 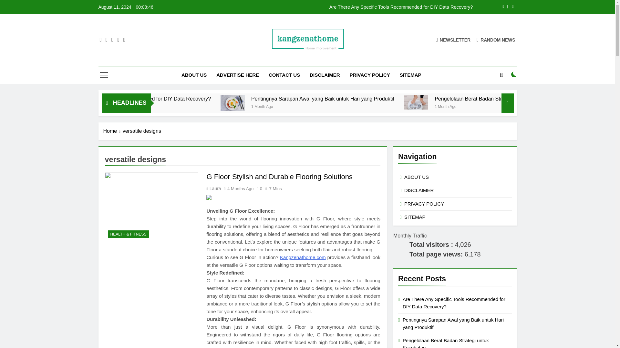 What do you see at coordinates (145, 106) in the screenshot?
I see `2 Weeks Ago` at bounding box center [145, 106].